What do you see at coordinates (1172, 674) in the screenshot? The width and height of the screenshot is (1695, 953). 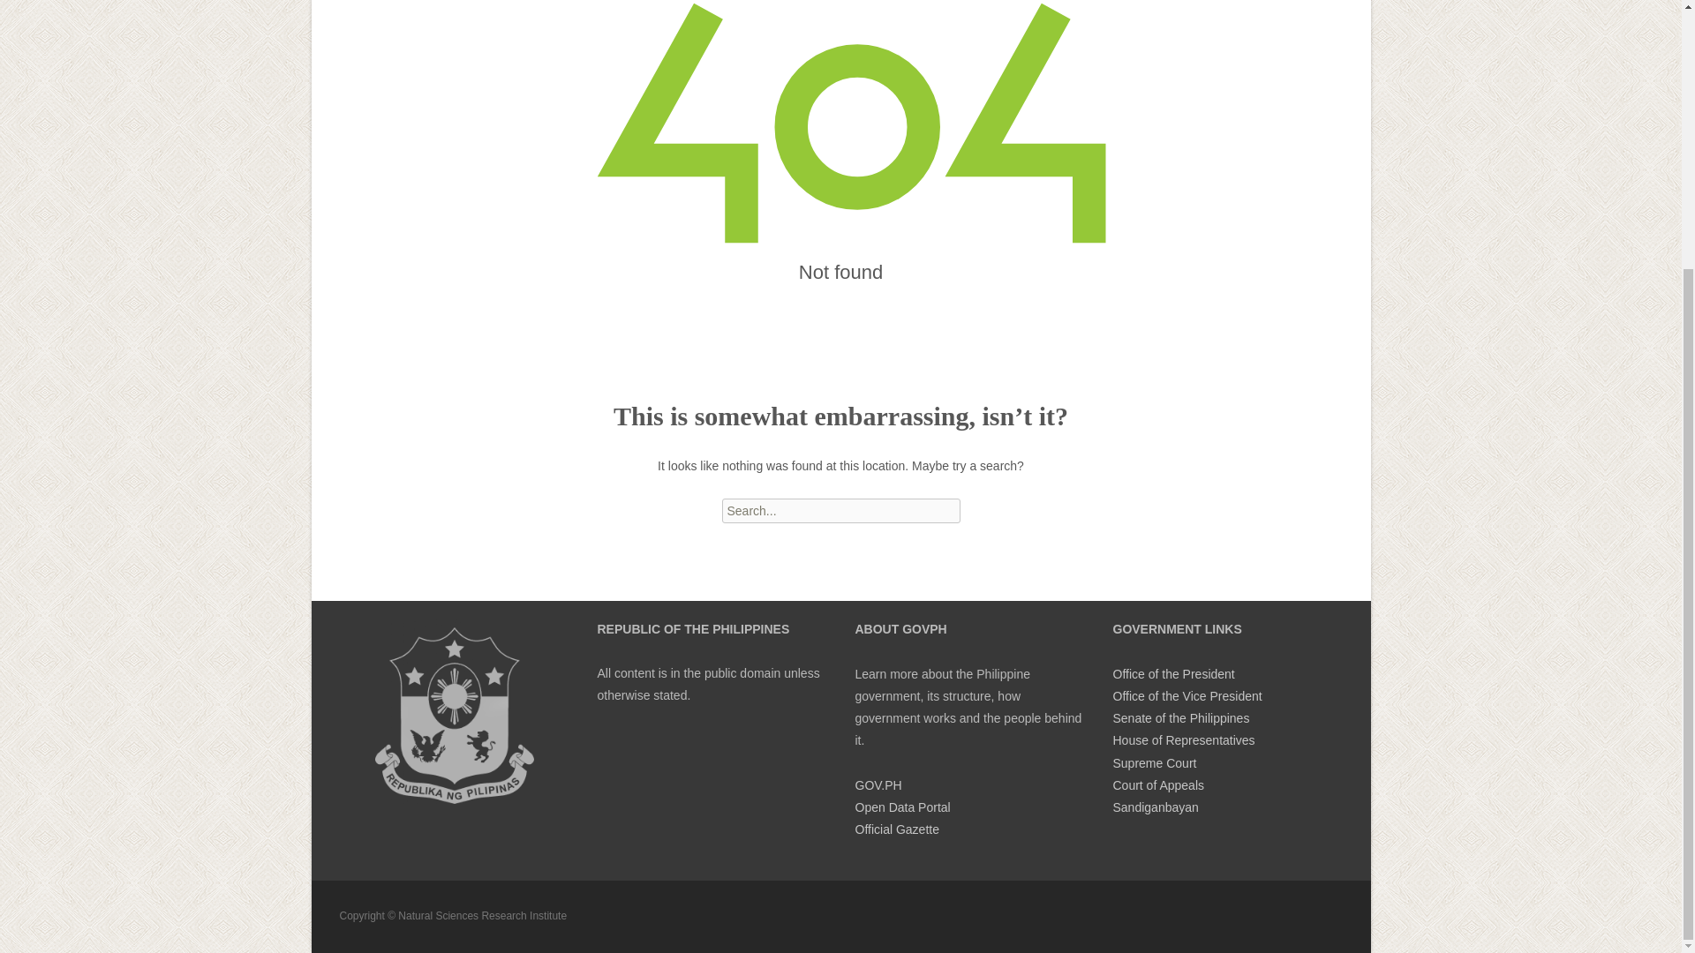 I see `Office of the President` at bounding box center [1172, 674].